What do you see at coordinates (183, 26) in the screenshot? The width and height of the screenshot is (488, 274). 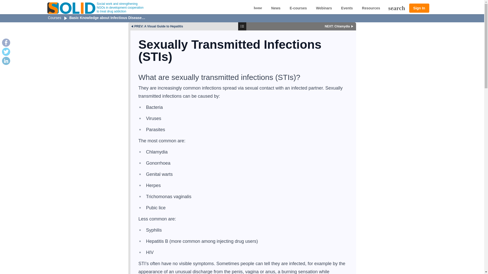 I see `PREV: A Visual Guide to Hepatitis` at bounding box center [183, 26].